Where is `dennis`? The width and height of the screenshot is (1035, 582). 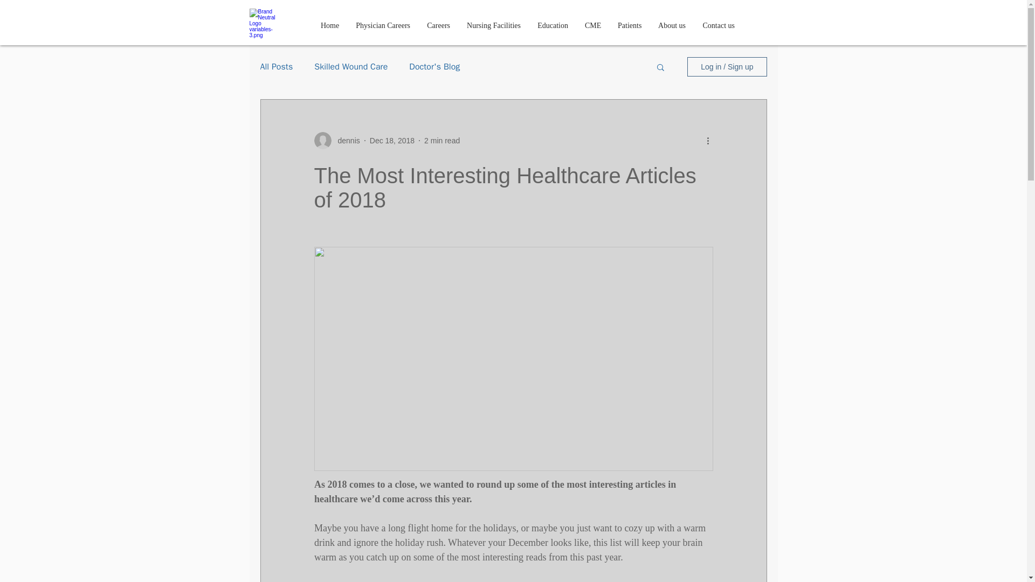
dennis is located at coordinates (345, 140).